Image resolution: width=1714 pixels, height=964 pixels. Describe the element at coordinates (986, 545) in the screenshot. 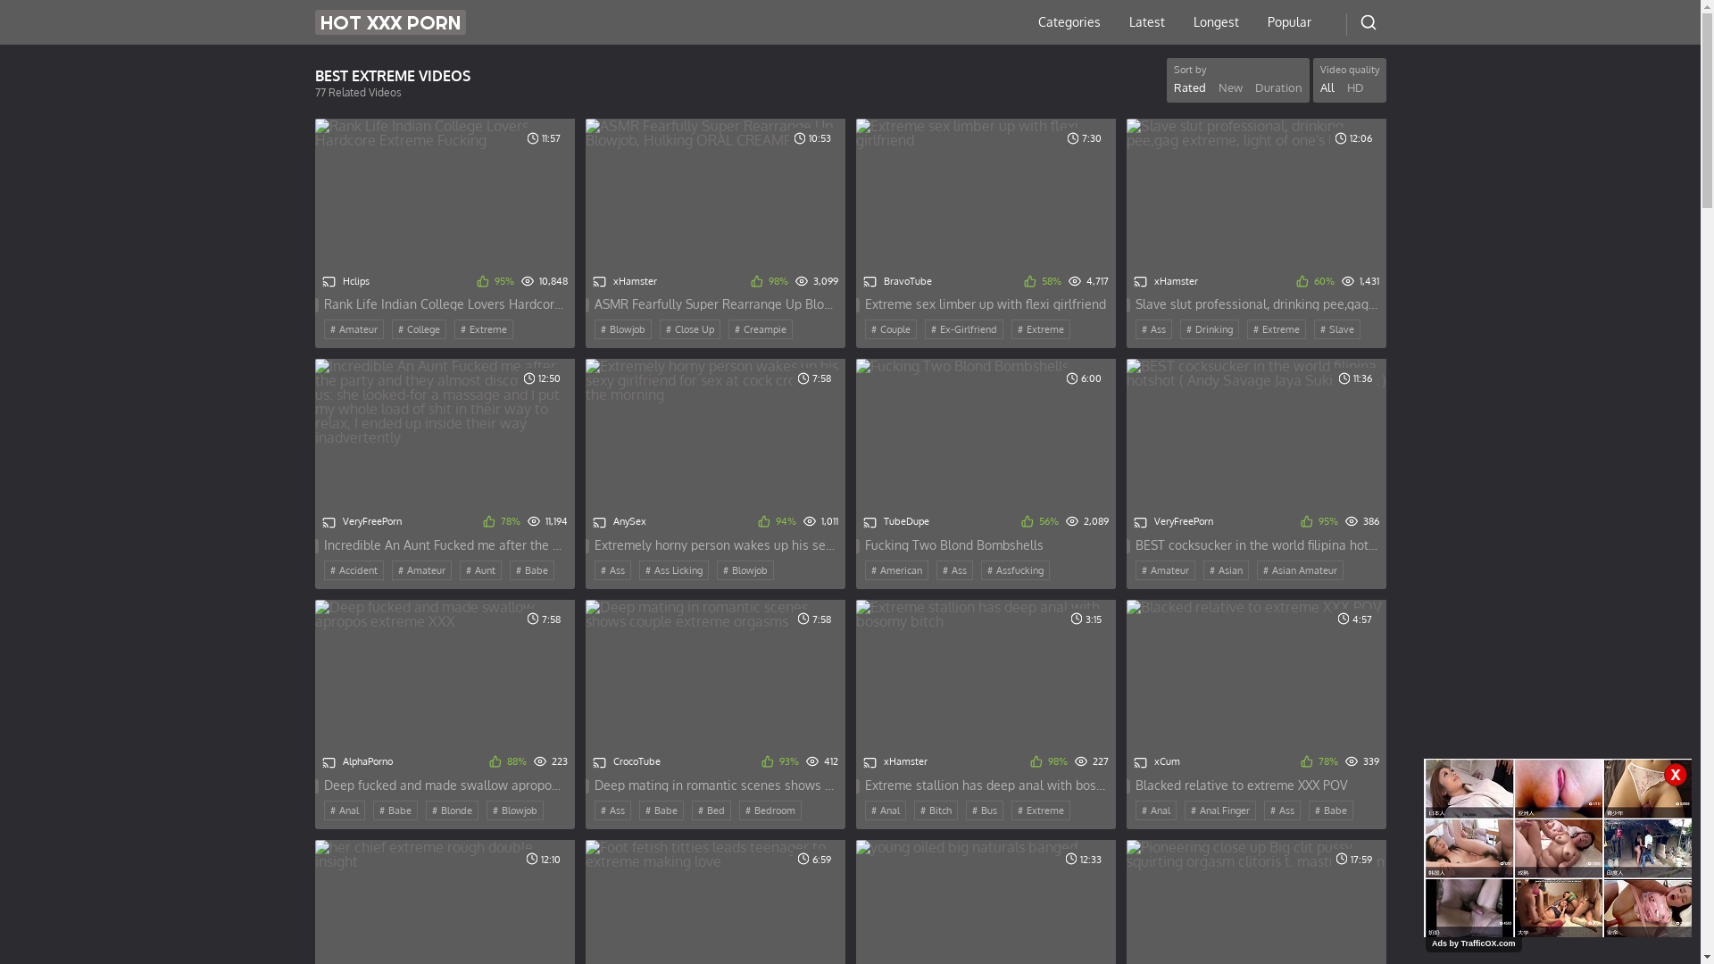

I see `Fucking Two Blond Bombshells` at that location.